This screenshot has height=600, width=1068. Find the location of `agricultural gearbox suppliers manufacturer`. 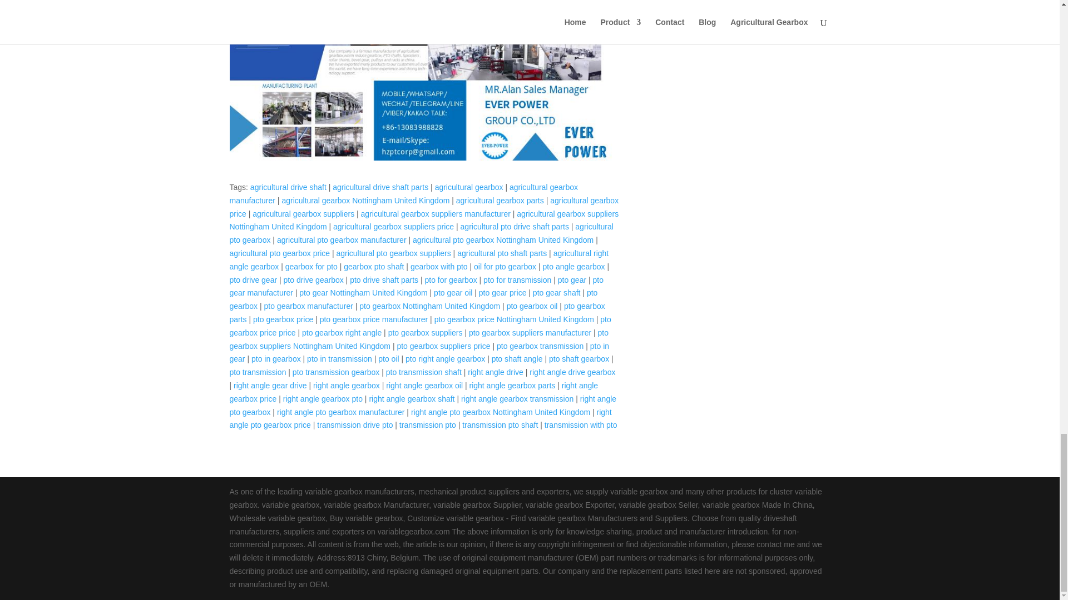

agricultural gearbox suppliers manufacturer is located at coordinates (435, 213).